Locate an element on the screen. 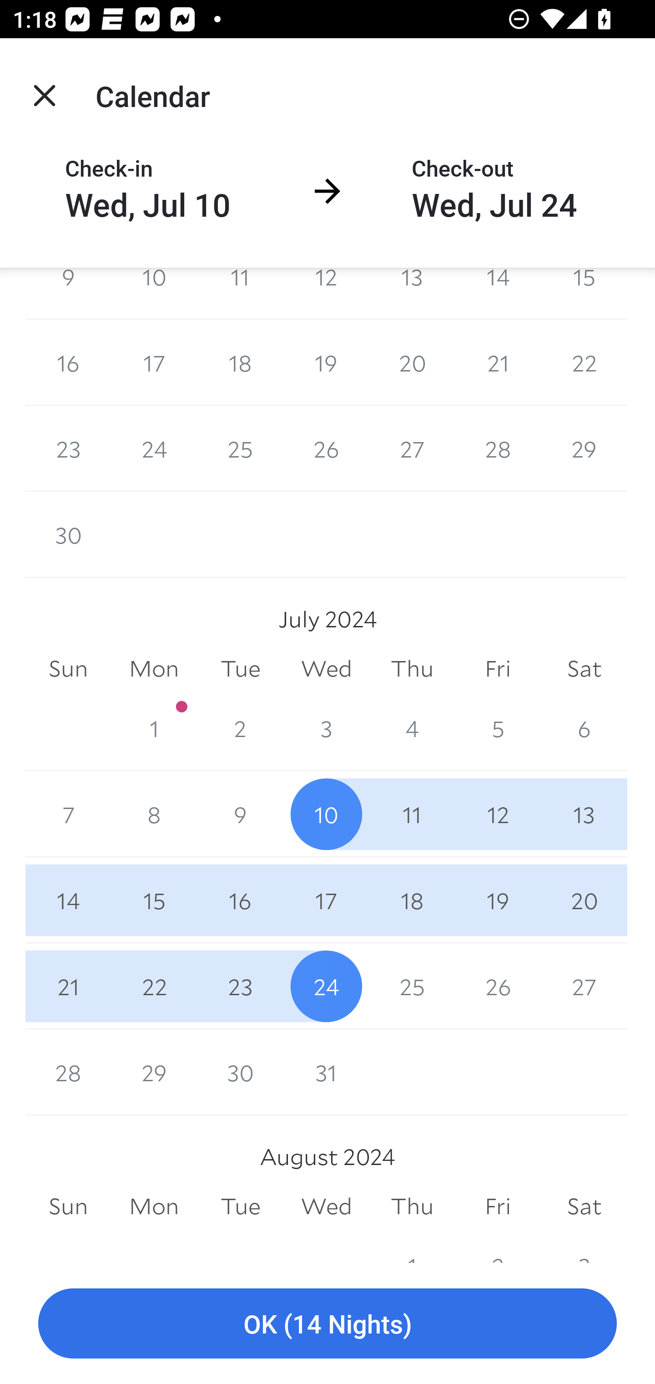  12 12 June 2024 is located at coordinates (327, 293).